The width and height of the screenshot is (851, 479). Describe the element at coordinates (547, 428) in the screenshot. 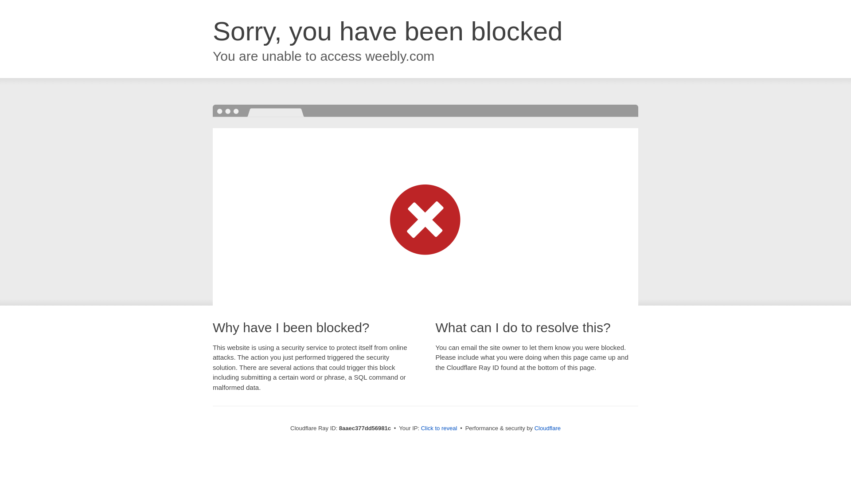

I see `Cloudflare` at that location.